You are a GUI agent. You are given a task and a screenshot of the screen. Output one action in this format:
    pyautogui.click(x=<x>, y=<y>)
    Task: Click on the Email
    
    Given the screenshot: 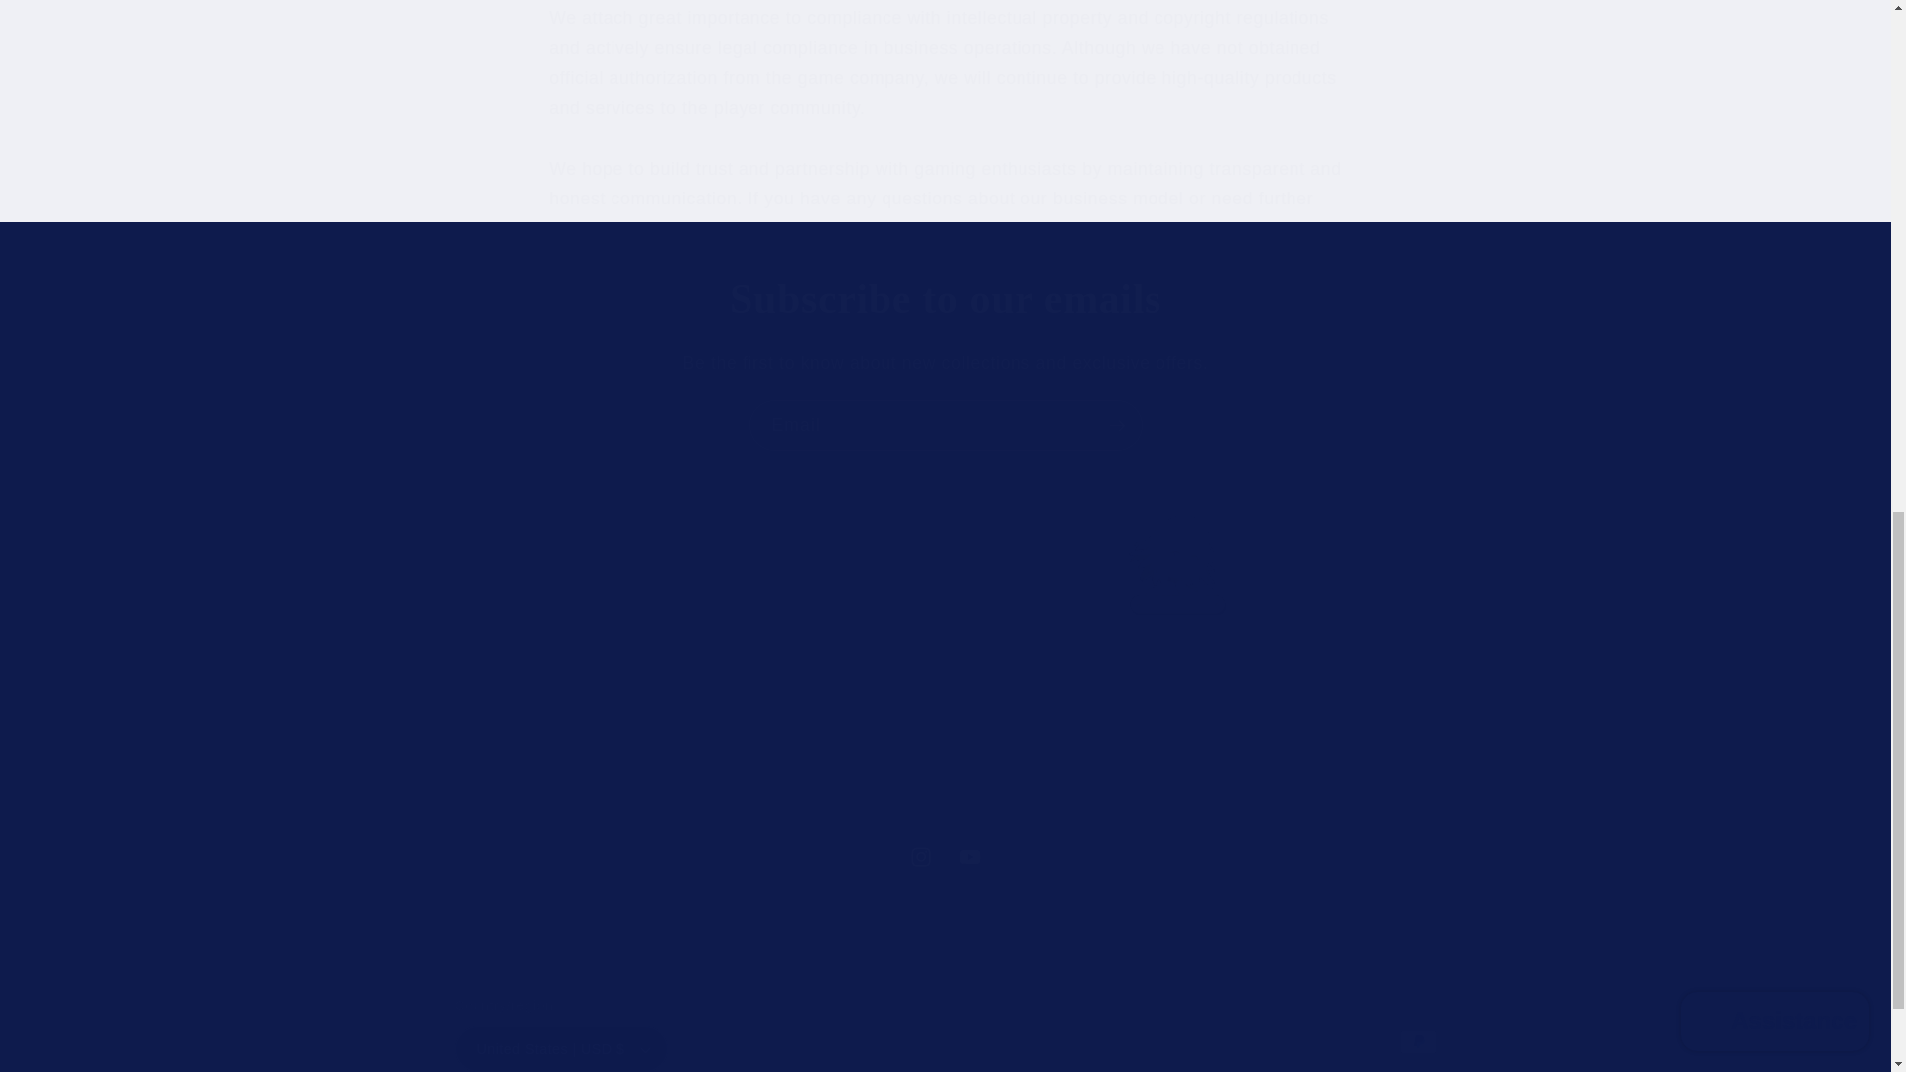 What is the action you would take?
    pyautogui.click(x=945, y=425)
    